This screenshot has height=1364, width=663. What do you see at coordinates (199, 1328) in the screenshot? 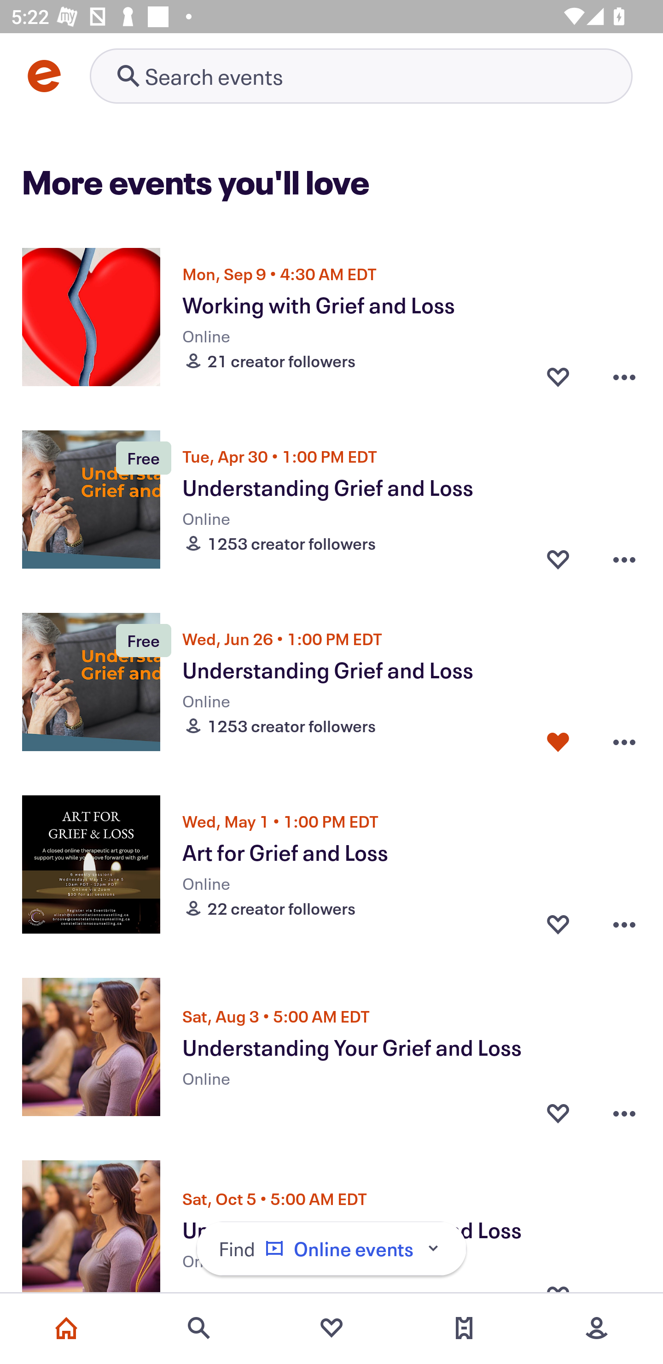
I see `Search events` at bounding box center [199, 1328].